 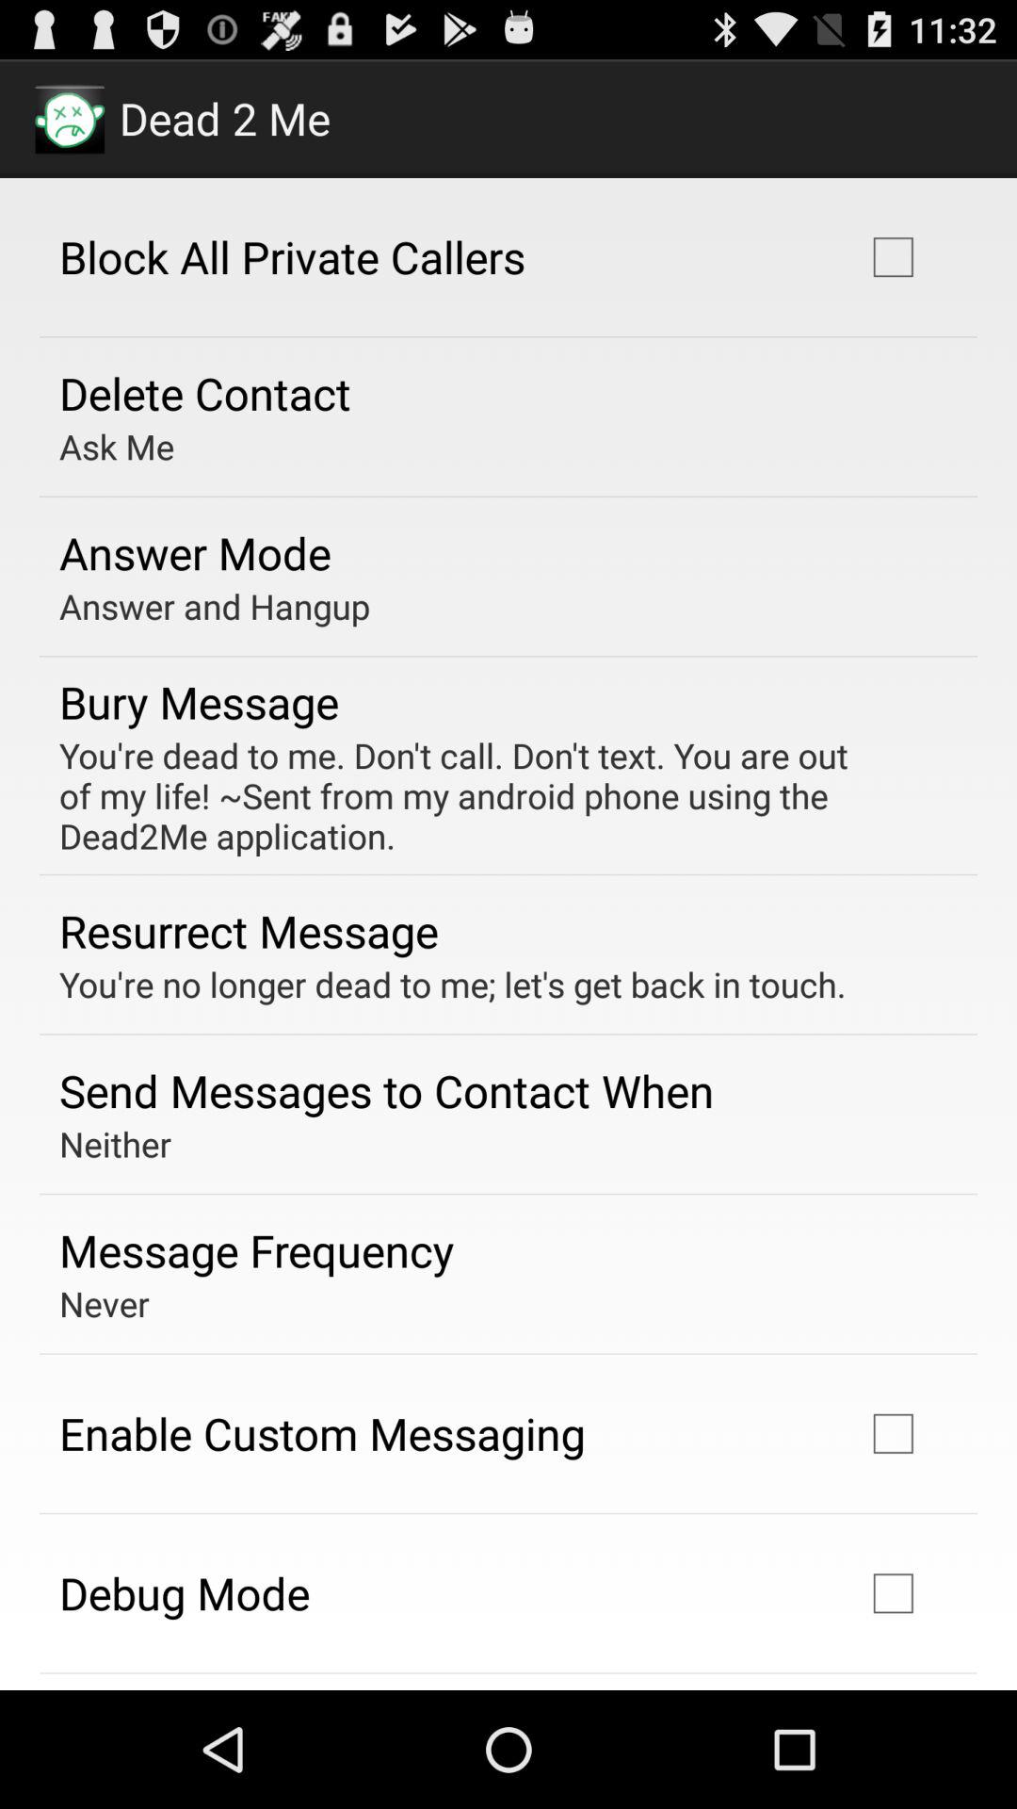 What do you see at coordinates (292, 256) in the screenshot?
I see `flip to the block all private item` at bounding box center [292, 256].